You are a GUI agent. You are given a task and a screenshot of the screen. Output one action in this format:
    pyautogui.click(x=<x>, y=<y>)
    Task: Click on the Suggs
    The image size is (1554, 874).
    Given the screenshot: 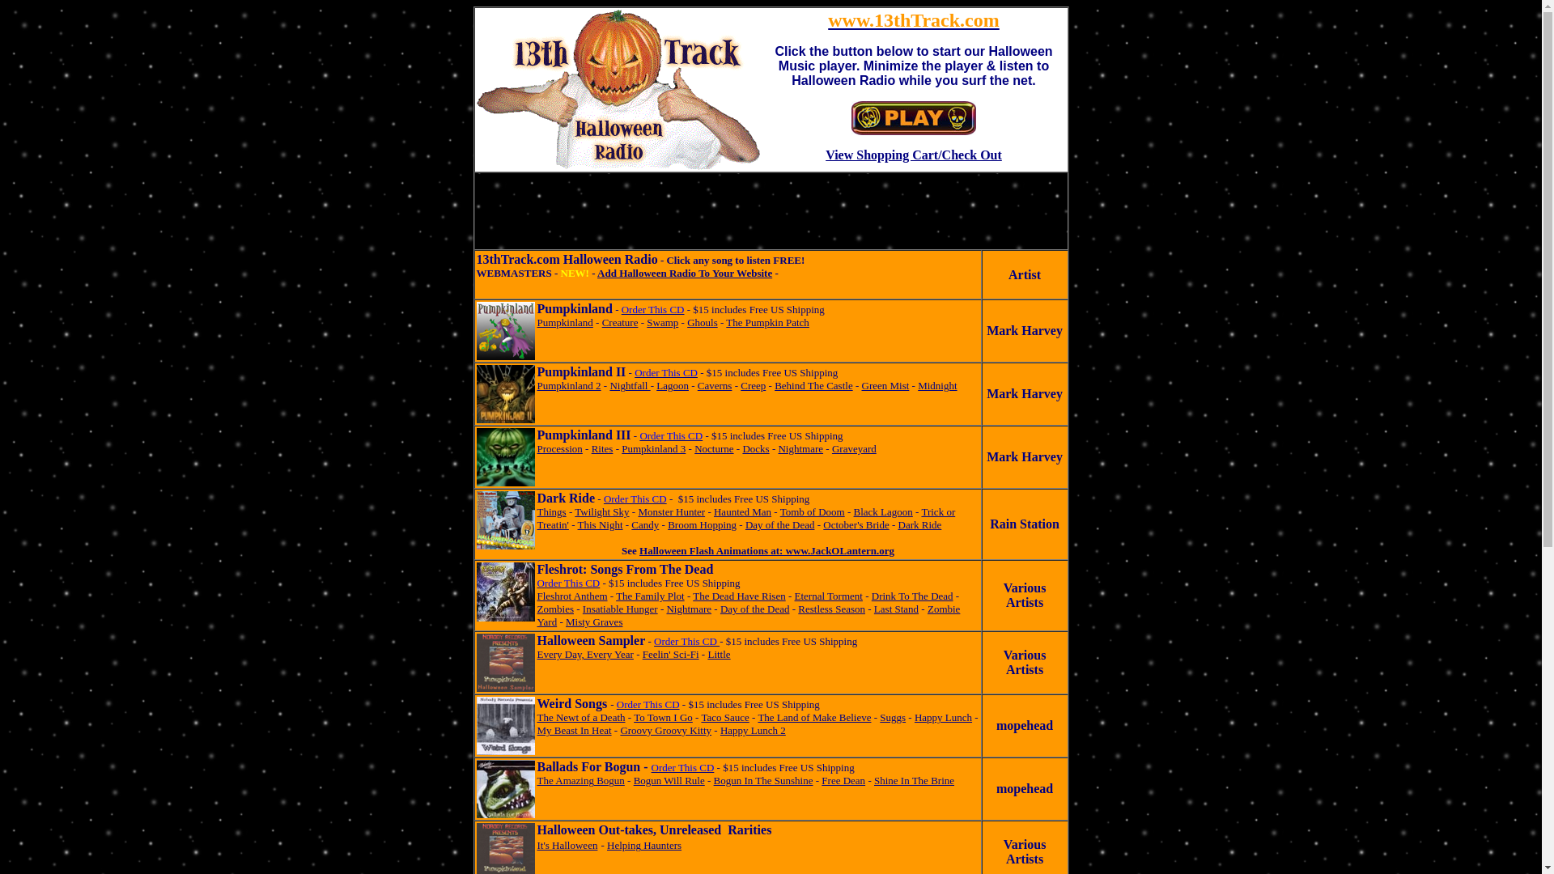 What is the action you would take?
    pyautogui.click(x=893, y=717)
    